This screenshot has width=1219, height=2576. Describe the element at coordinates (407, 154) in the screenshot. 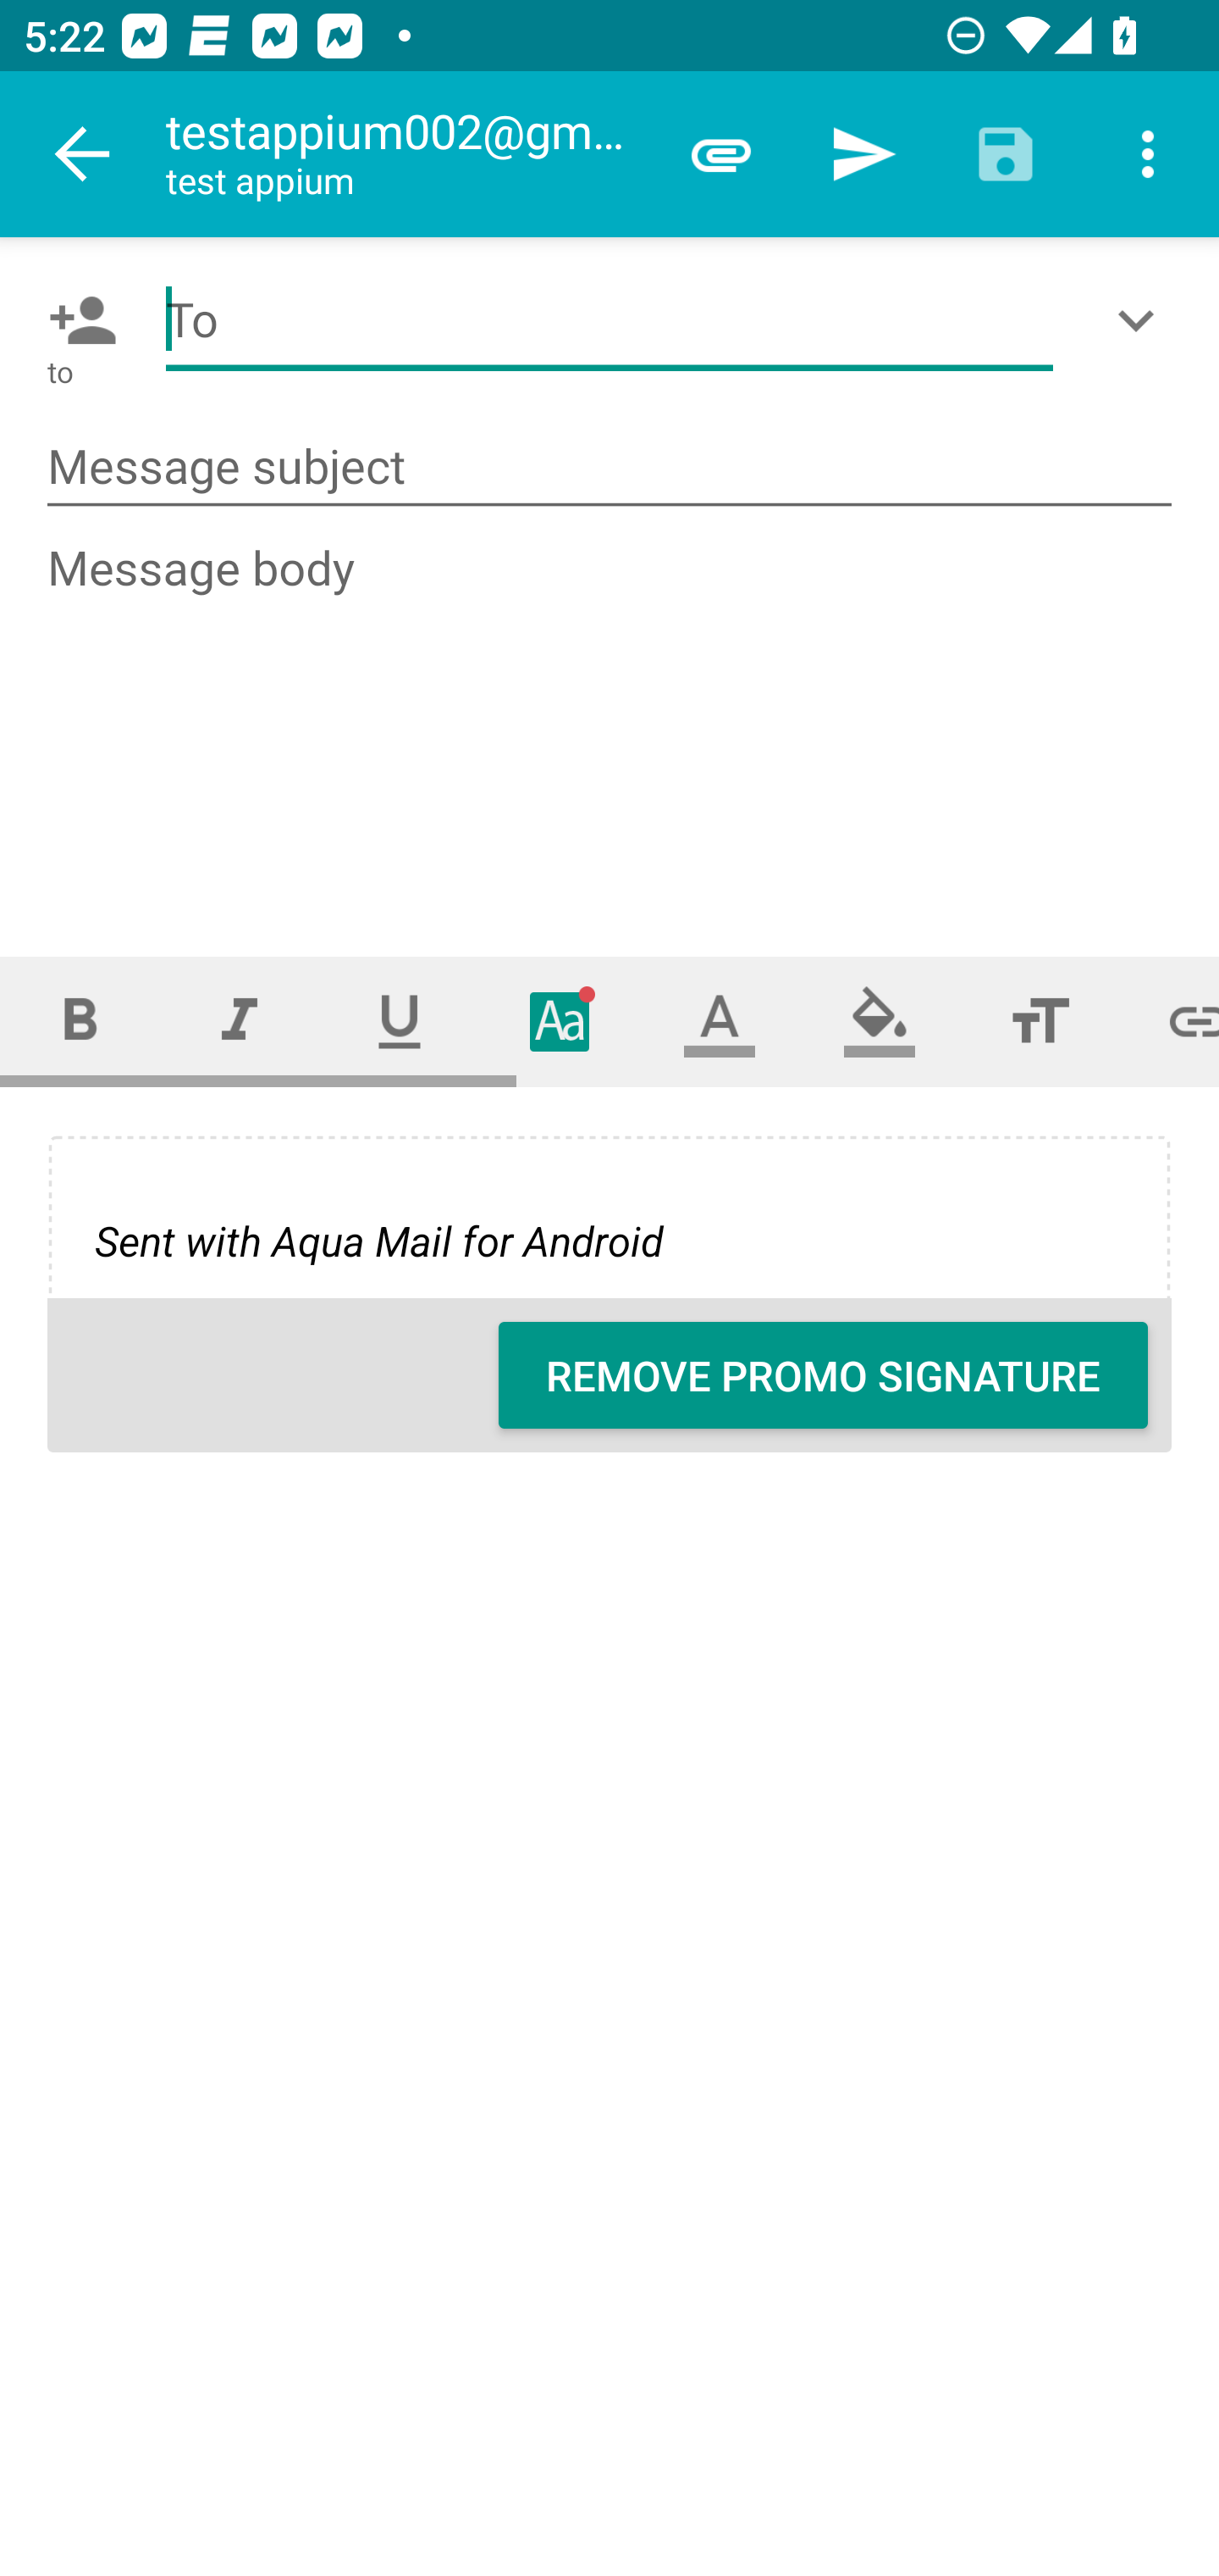

I see `testappium002@gmail.com test appium` at that location.